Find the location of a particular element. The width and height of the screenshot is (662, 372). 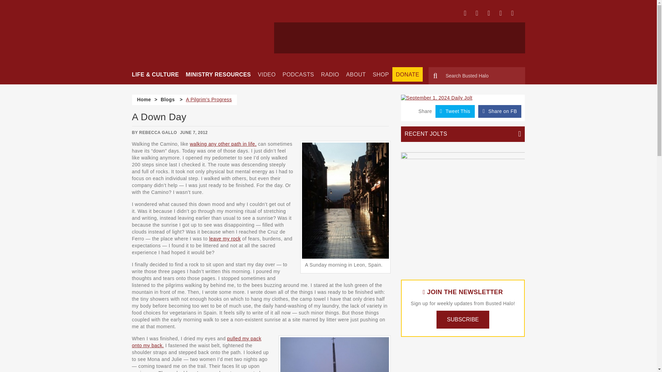

RADIO is located at coordinates (330, 74).